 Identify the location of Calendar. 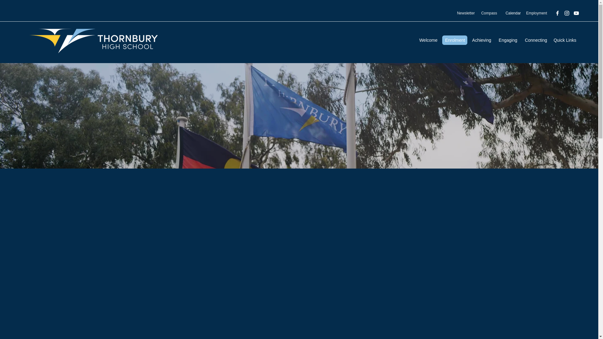
(513, 13).